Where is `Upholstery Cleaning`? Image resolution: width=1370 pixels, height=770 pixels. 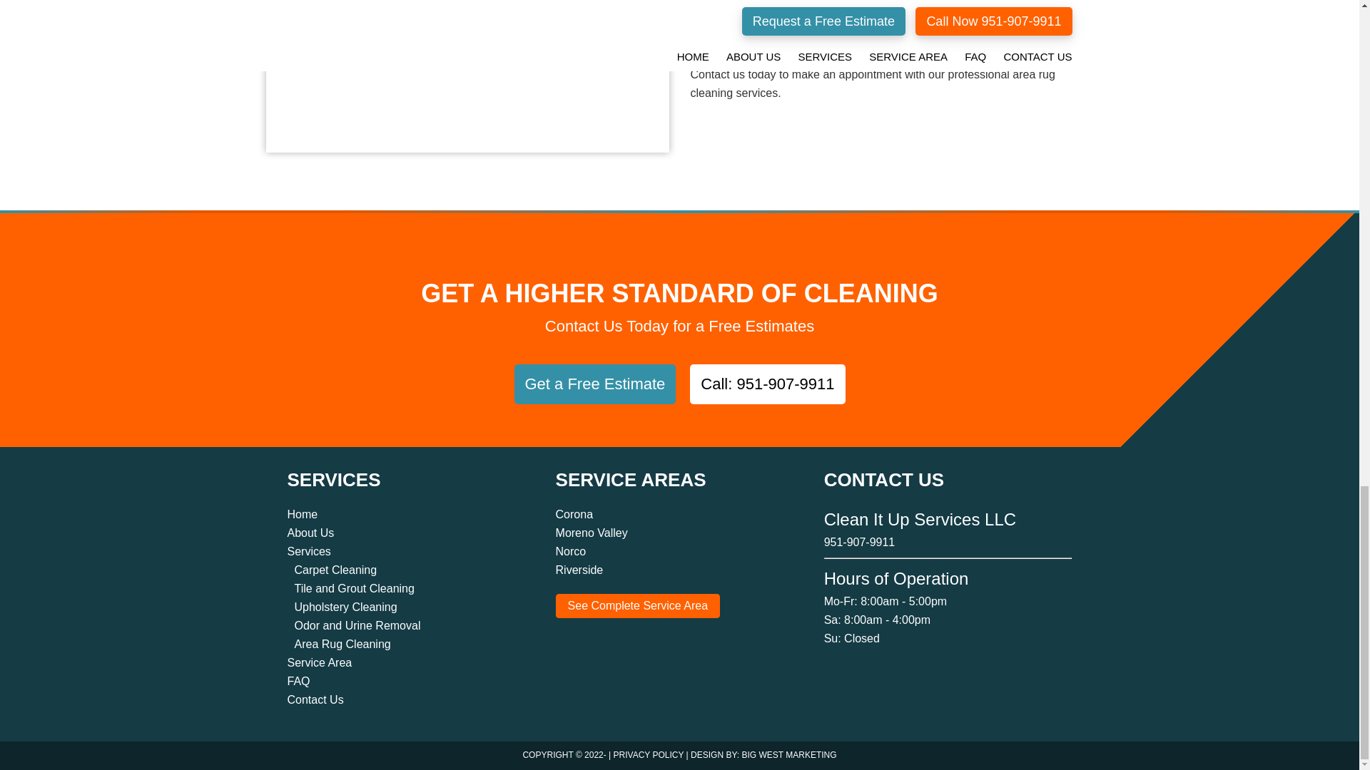 Upholstery Cleaning is located at coordinates (345, 607).